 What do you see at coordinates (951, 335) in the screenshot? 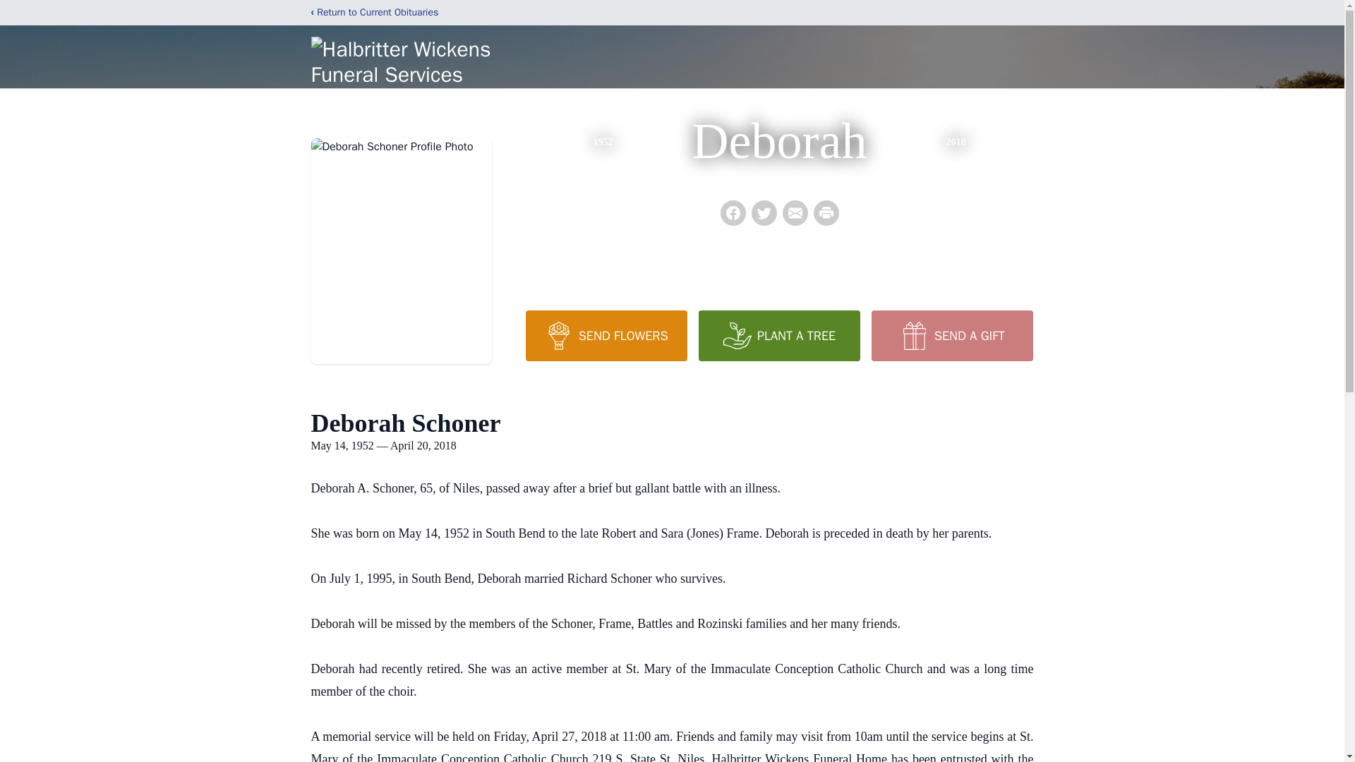
I see `SEND A GIFT` at bounding box center [951, 335].